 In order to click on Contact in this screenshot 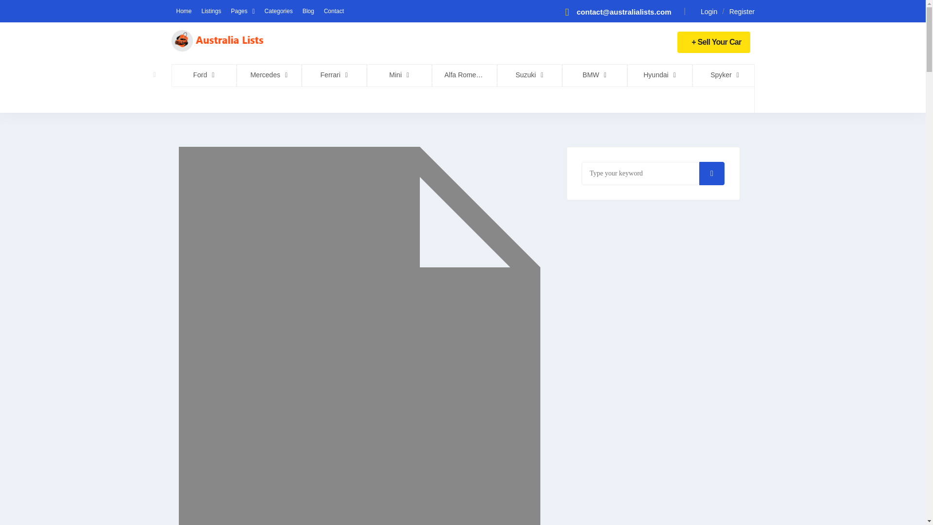, I will do `click(333, 11)`.